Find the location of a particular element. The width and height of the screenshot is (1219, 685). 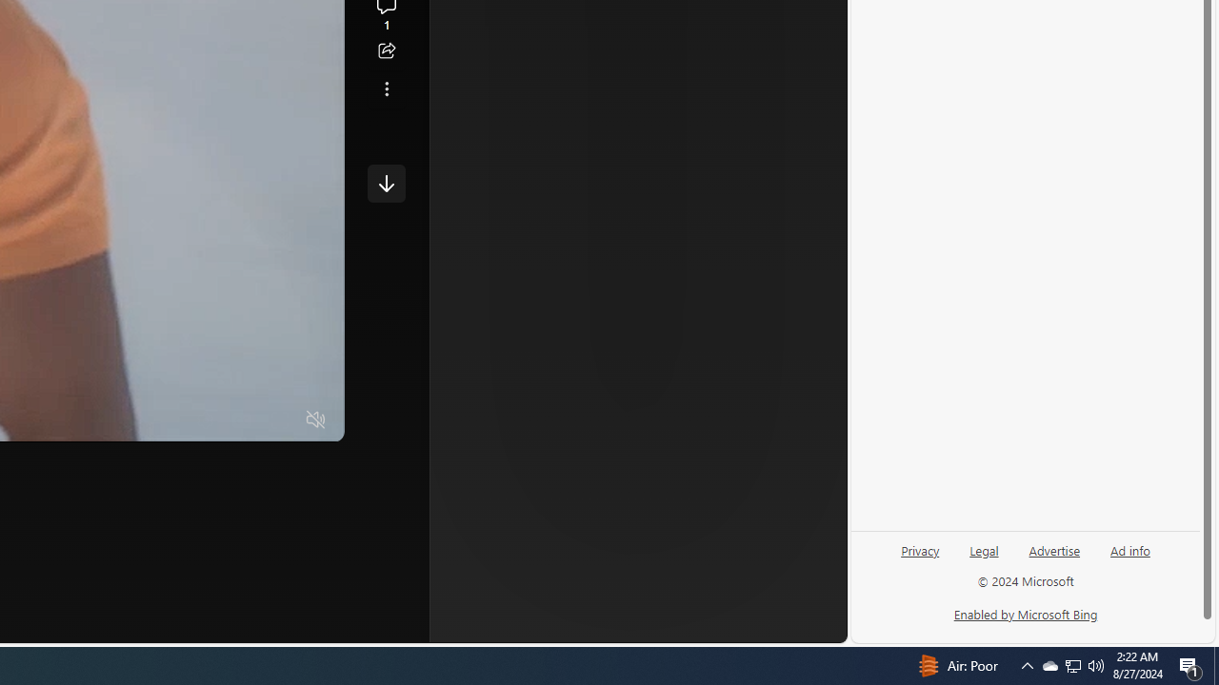

Privacy is located at coordinates (920, 549).